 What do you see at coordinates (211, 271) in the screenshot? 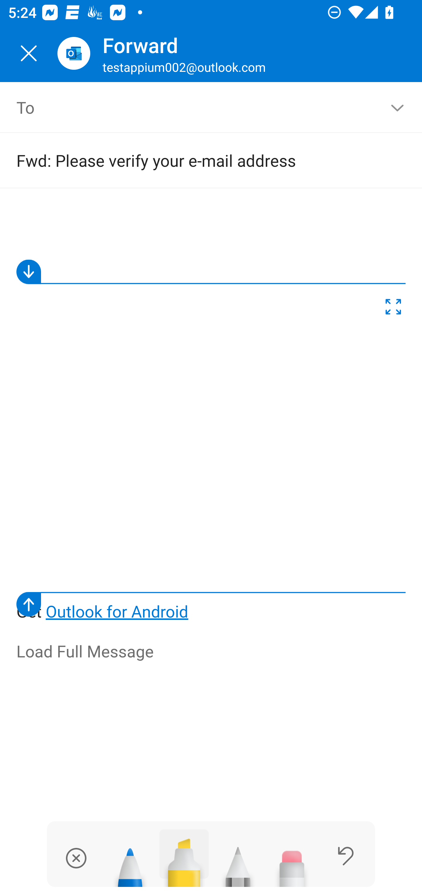
I see `Canvas upper bound` at bounding box center [211, 271].